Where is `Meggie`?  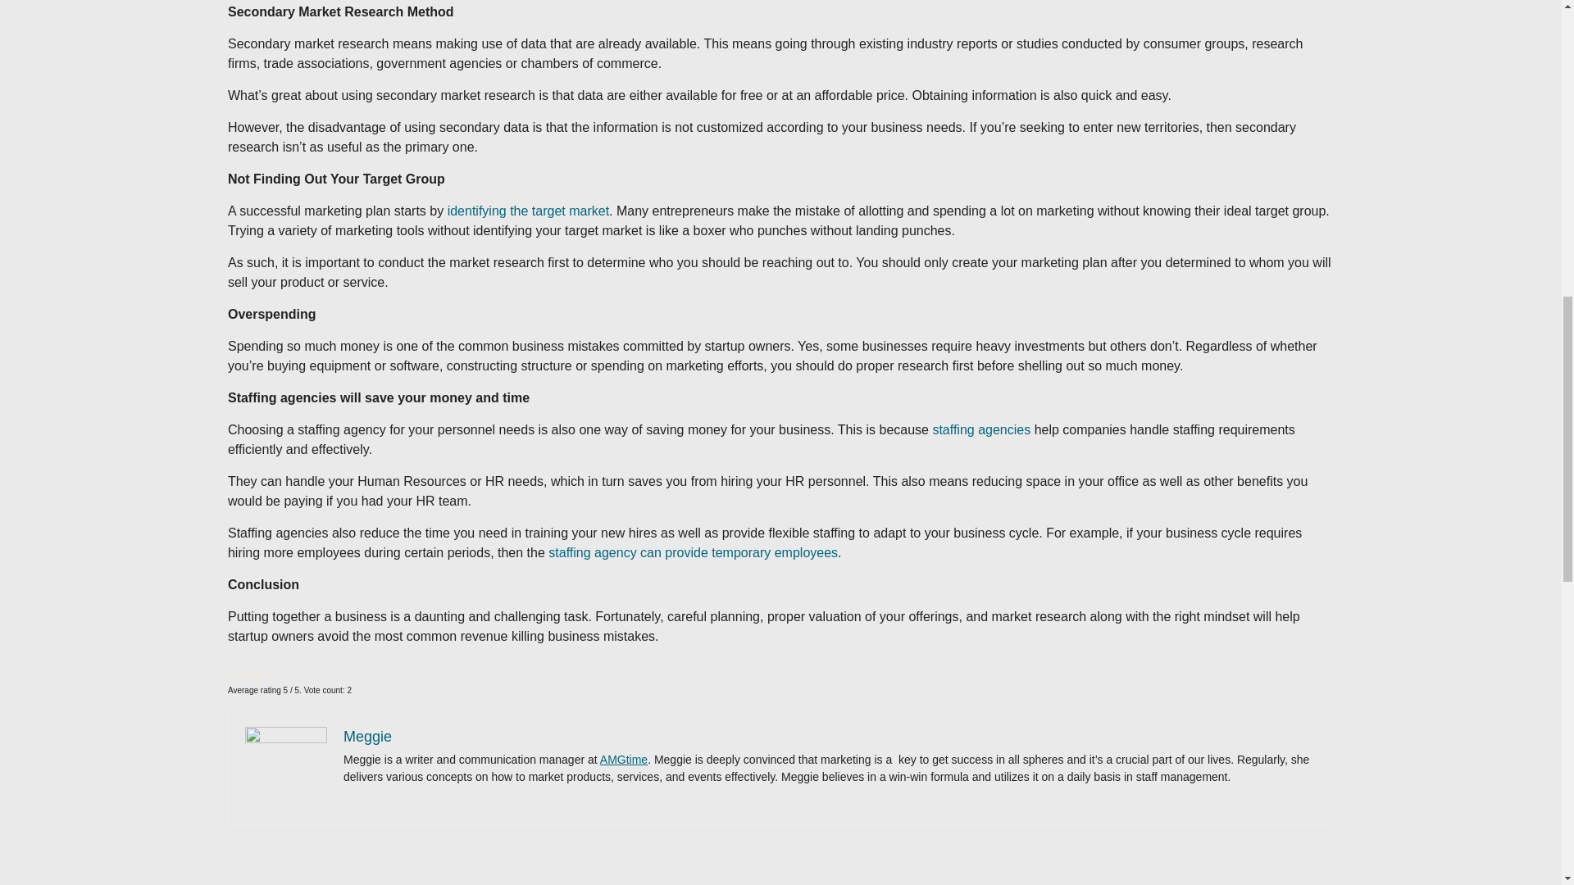
Meggie is located at coordinates (367, 736).